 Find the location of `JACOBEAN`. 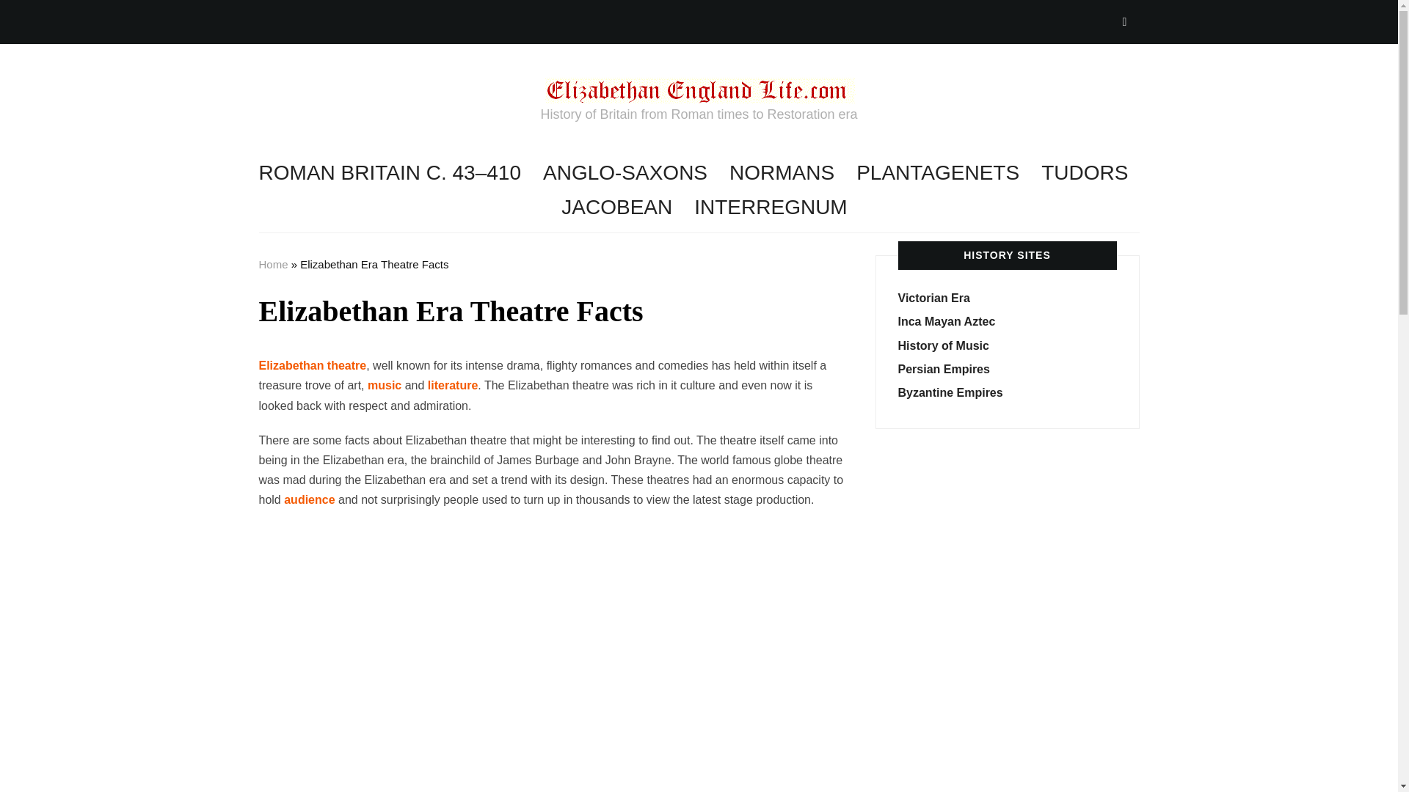

JACOBEAN is located at coordinates (616, 207).